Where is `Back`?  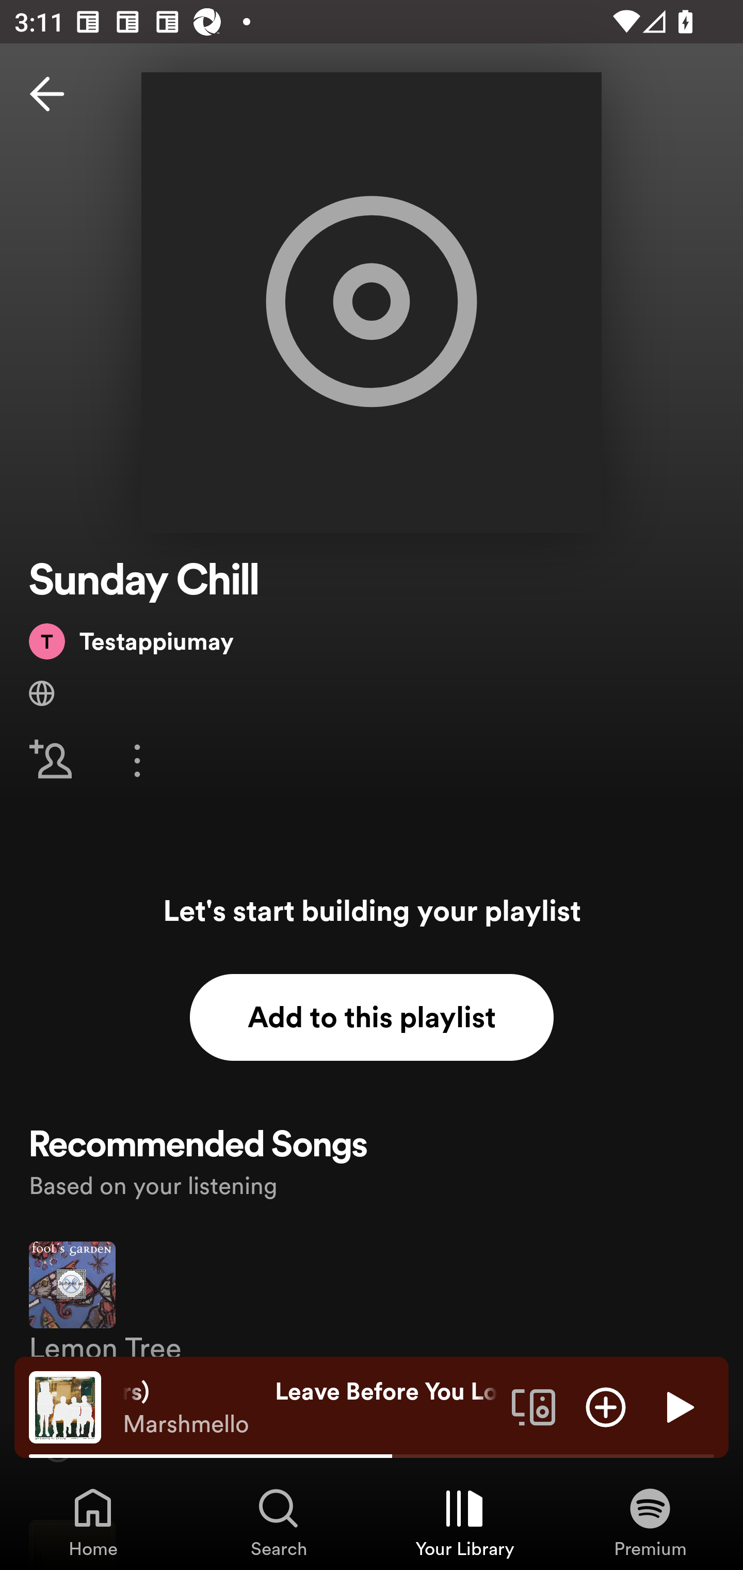
Back is located at coordinates (47, 94).